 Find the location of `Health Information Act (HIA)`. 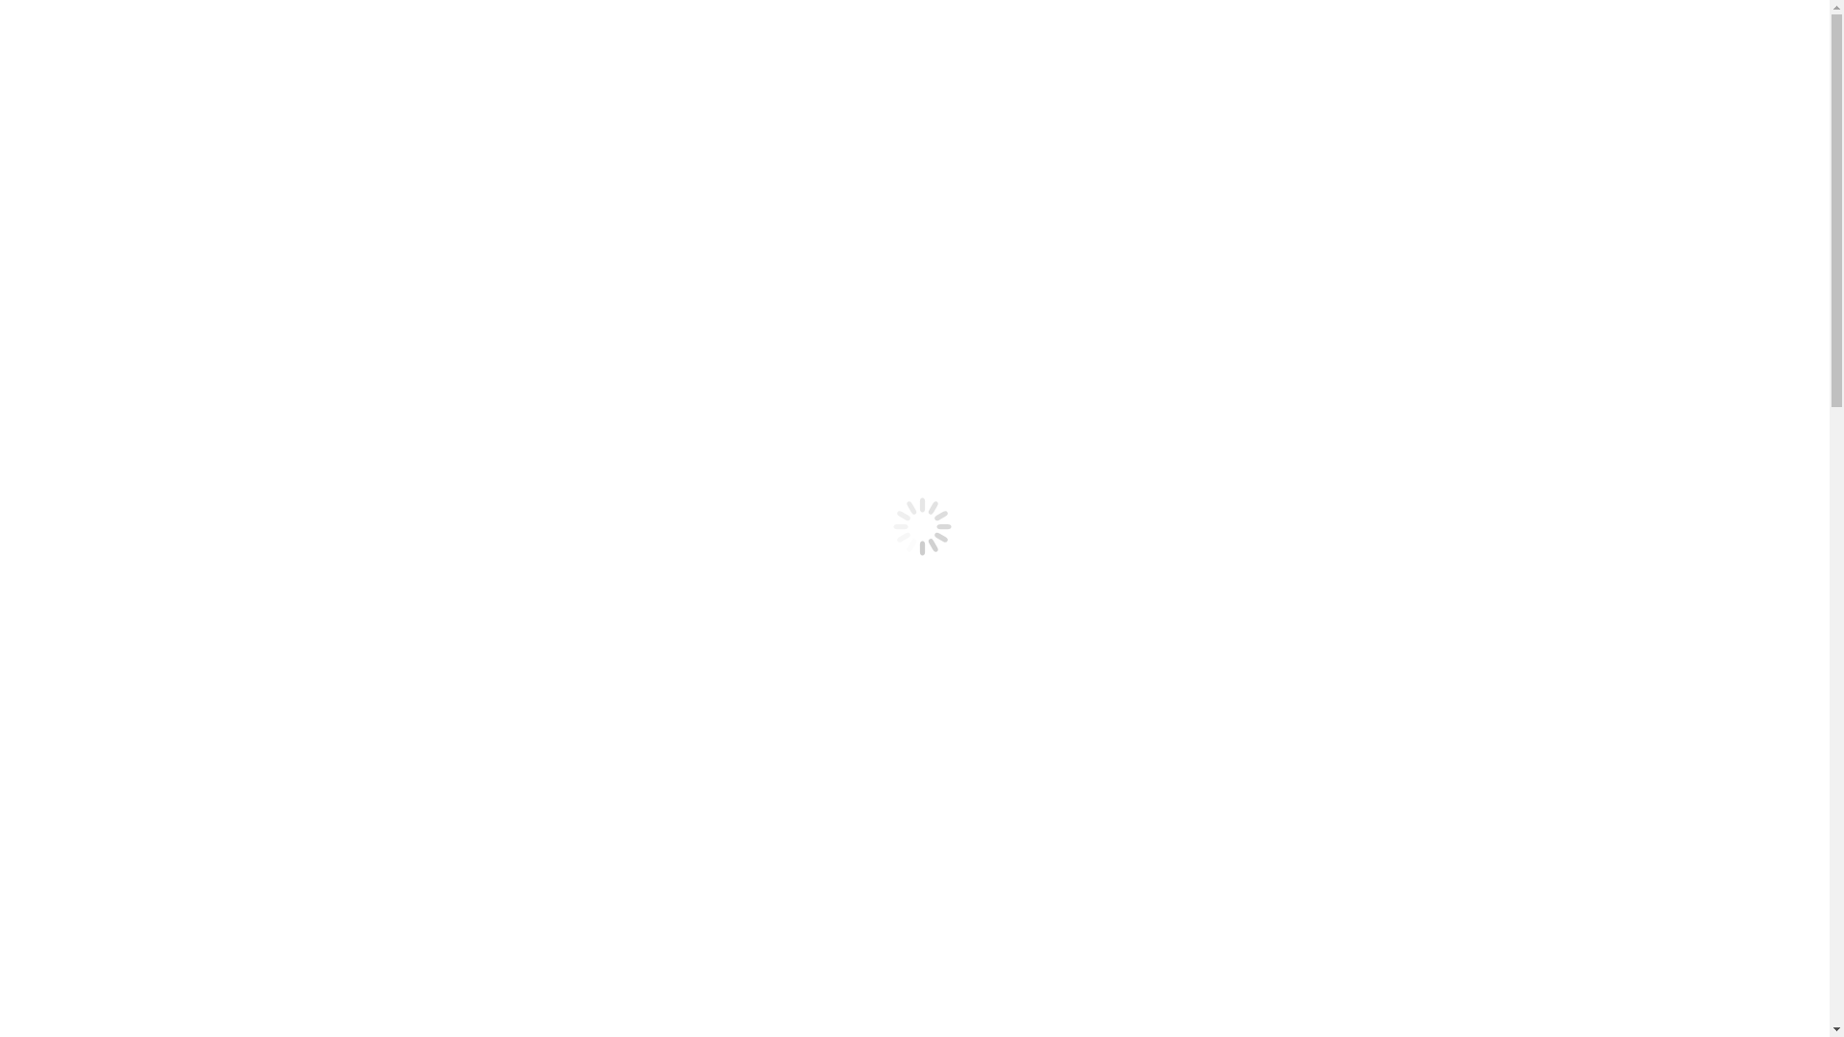

Health Information Act (HIA) is located at coordinates (177, 394).